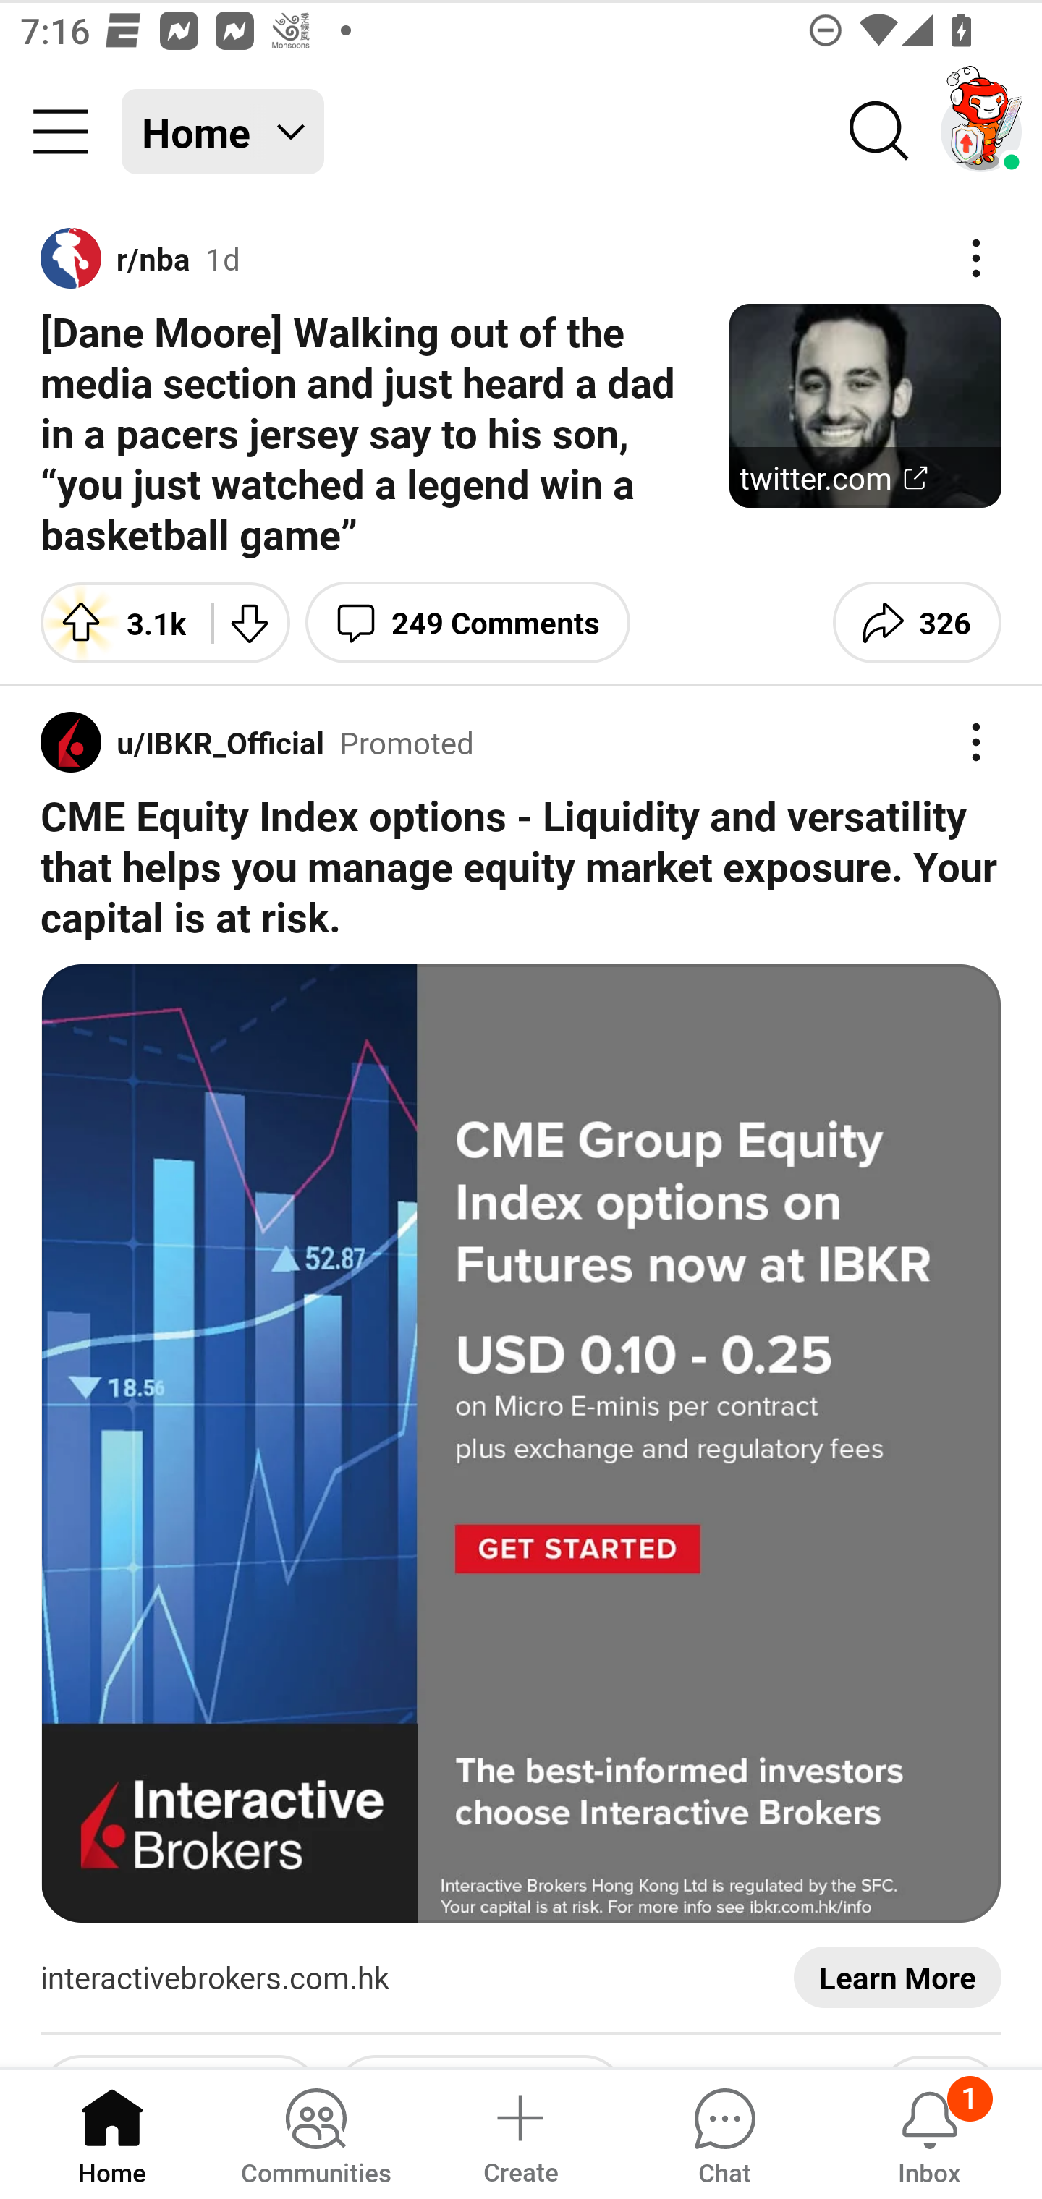 The image size is (1042, 2199). What do you see at coordinates (880, 132) in the screenshot?
I see `Search` at bounding box center [880, 132].